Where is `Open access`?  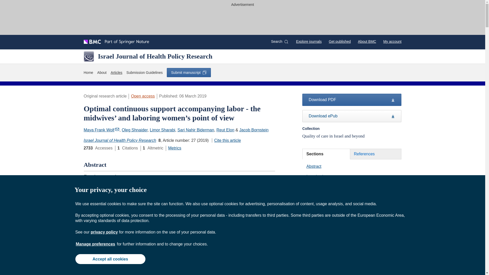 Open access is located at coordinates (143, 96).